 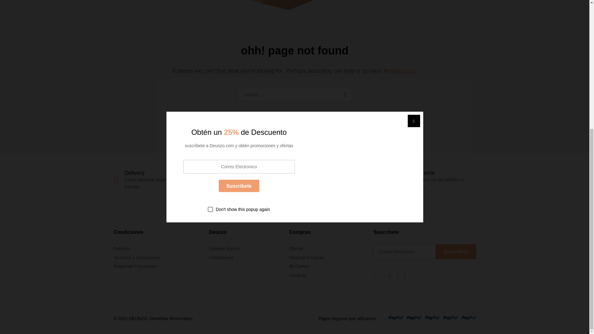 I want to click on Twitter, so click(x=382, y=275).